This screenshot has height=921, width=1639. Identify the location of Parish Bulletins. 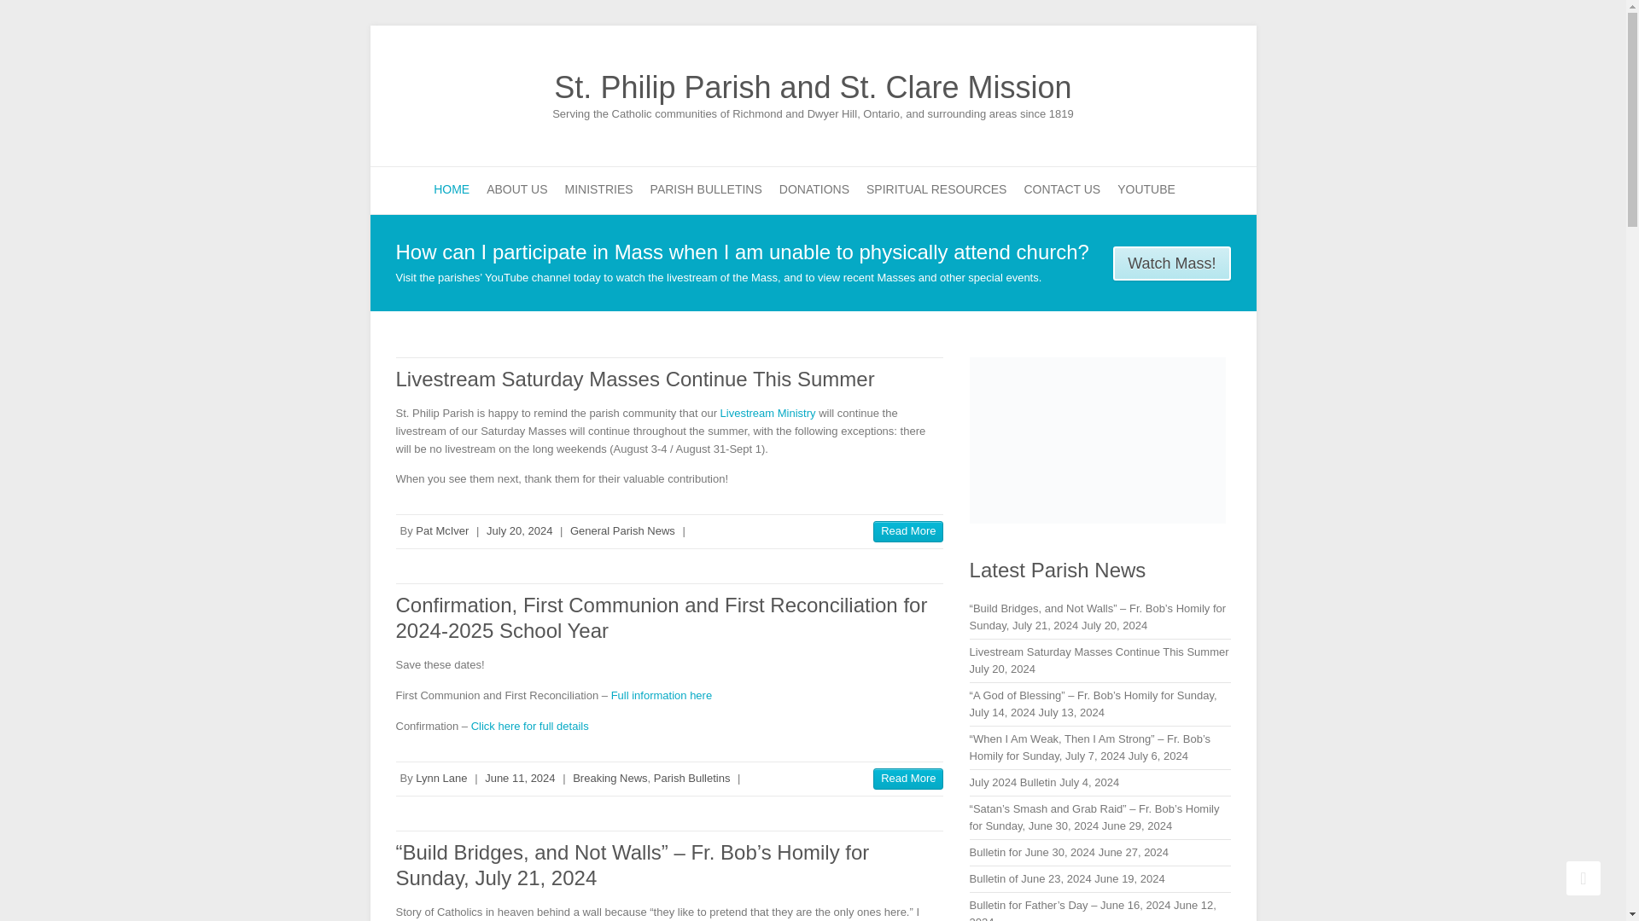
(692, 778).